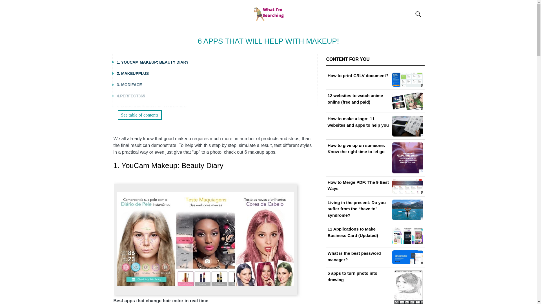  I want to click on How to give up on someone: Know the right time to let go, so click(375, 158).